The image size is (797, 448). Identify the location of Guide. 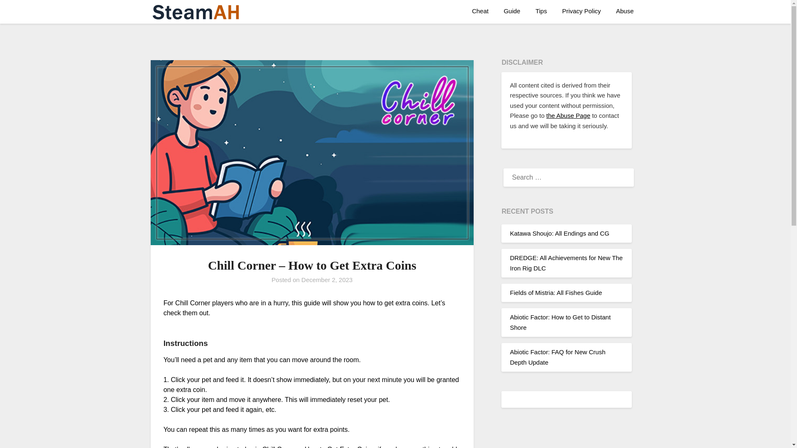
(511, 11).